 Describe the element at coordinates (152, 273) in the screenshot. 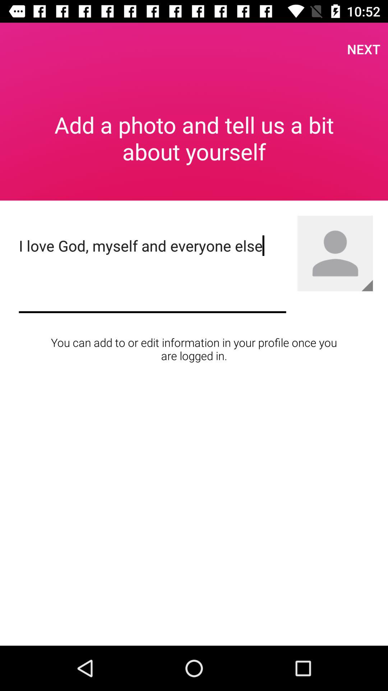

I see `tap the icon above you can add icon` at that location.